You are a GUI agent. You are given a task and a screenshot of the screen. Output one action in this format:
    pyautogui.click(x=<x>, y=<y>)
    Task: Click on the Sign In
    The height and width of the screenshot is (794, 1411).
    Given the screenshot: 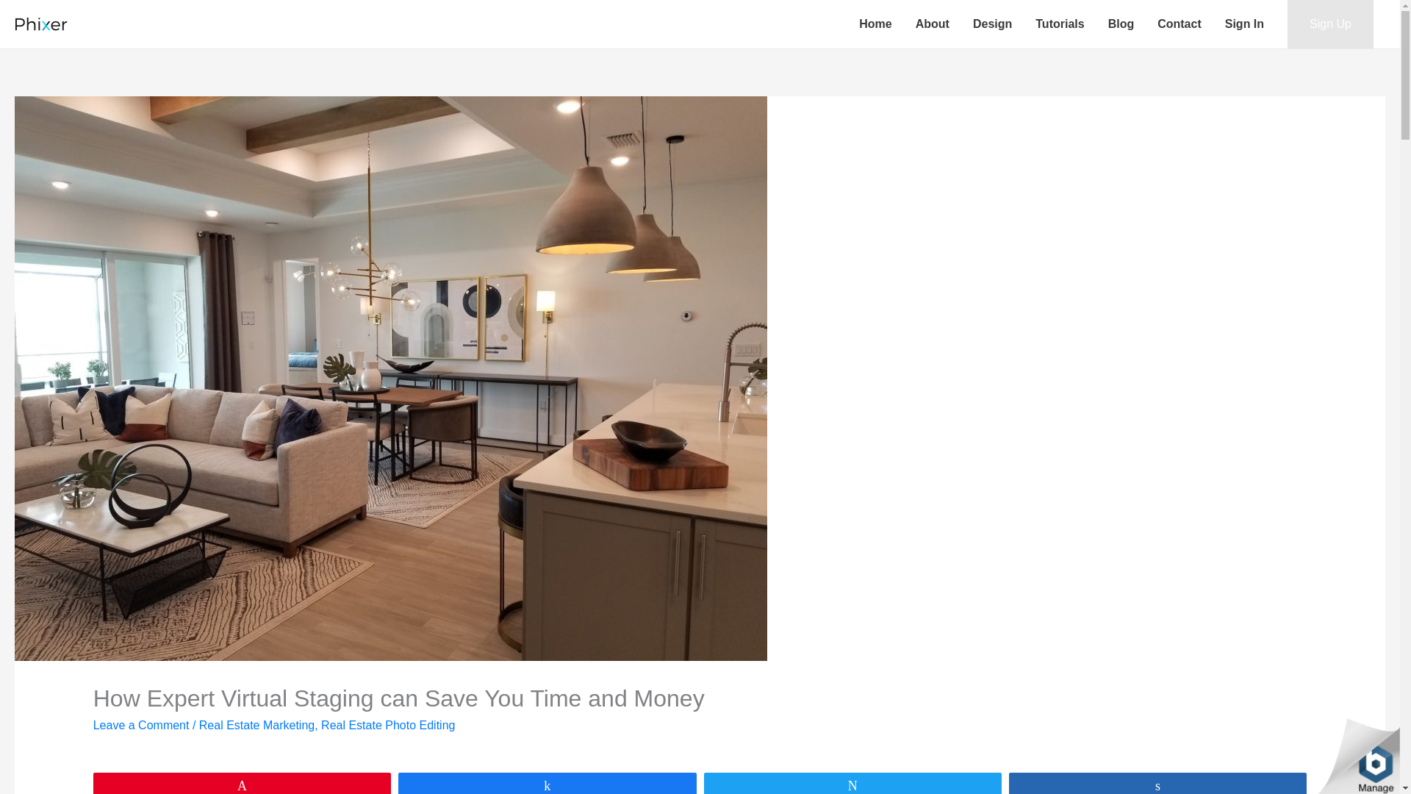 What is the action you would take?
    pyautogui.click(x=1244, y=24)
    